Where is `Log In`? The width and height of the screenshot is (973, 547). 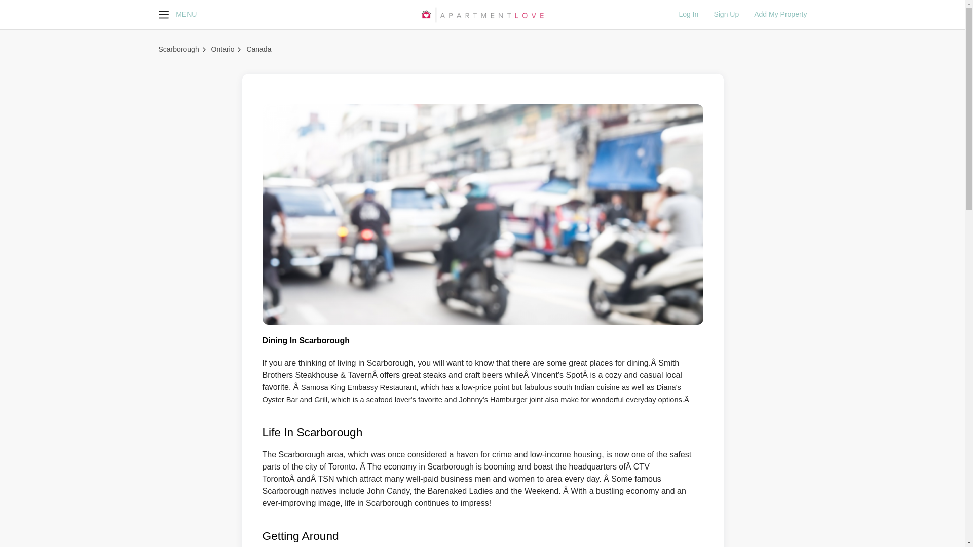
Log In is located at coordinates (688, 14).